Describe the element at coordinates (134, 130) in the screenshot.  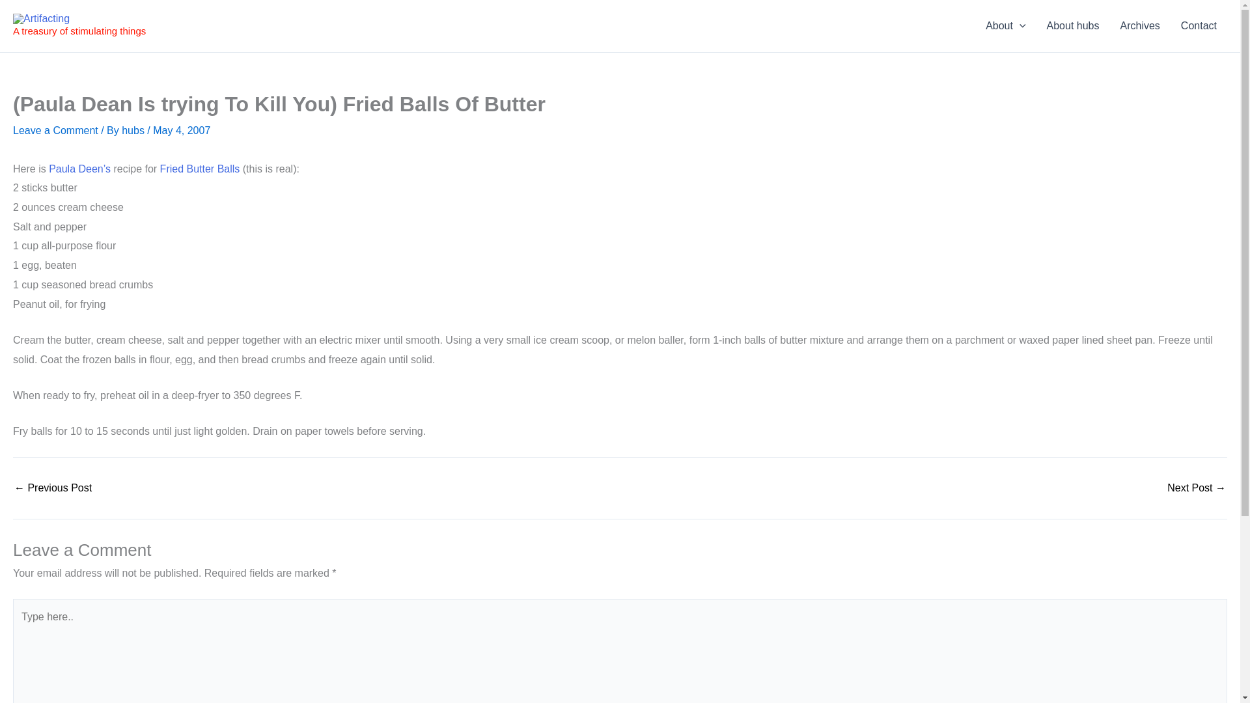
I see `hubs` at that location.